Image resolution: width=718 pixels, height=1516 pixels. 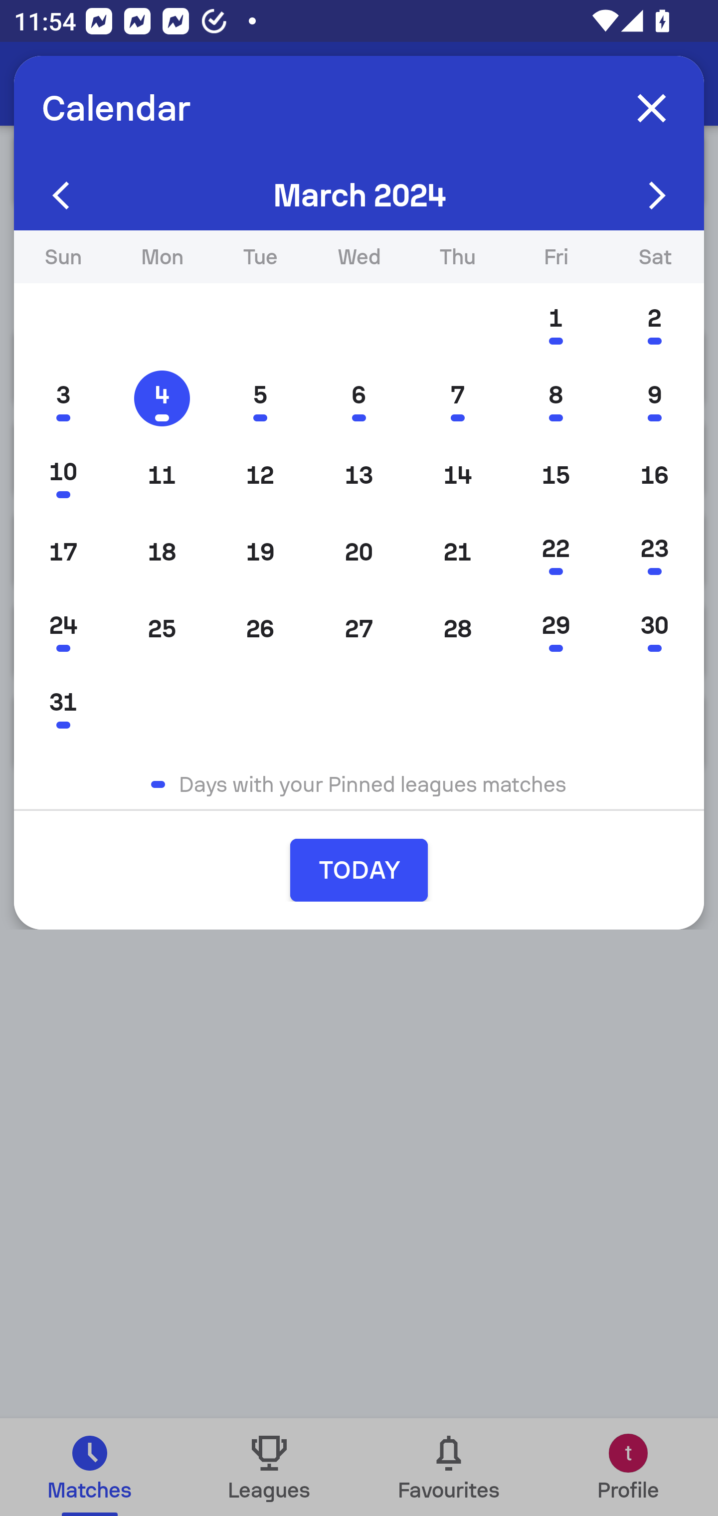 What do you see at coordinates (63, 475) in the screenshot?
I see `10` at bounding box center [63, 475].